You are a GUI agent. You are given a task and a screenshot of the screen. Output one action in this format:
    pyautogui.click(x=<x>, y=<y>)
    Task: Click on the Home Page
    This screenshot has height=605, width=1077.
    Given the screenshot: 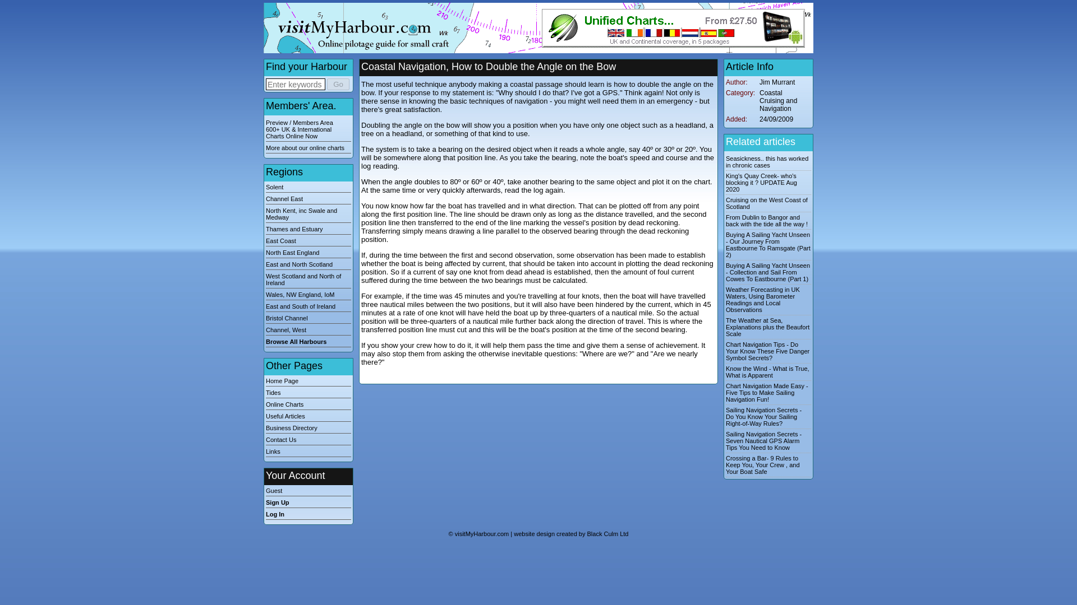 What is the action you would take?
    pyautogui.click(x=309, y=382)
    